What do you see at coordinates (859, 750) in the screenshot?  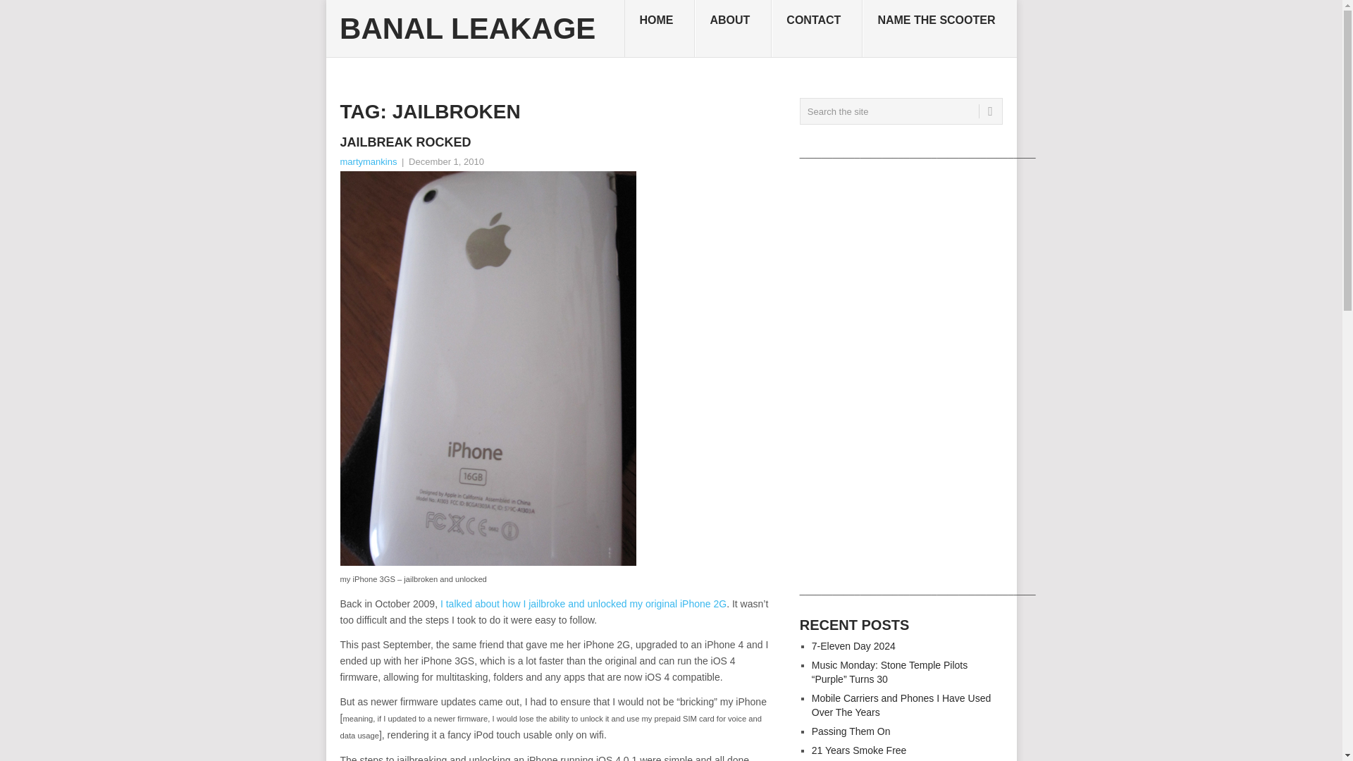 I see `21 Years Smoke Free` at bounding box center [859, 750].